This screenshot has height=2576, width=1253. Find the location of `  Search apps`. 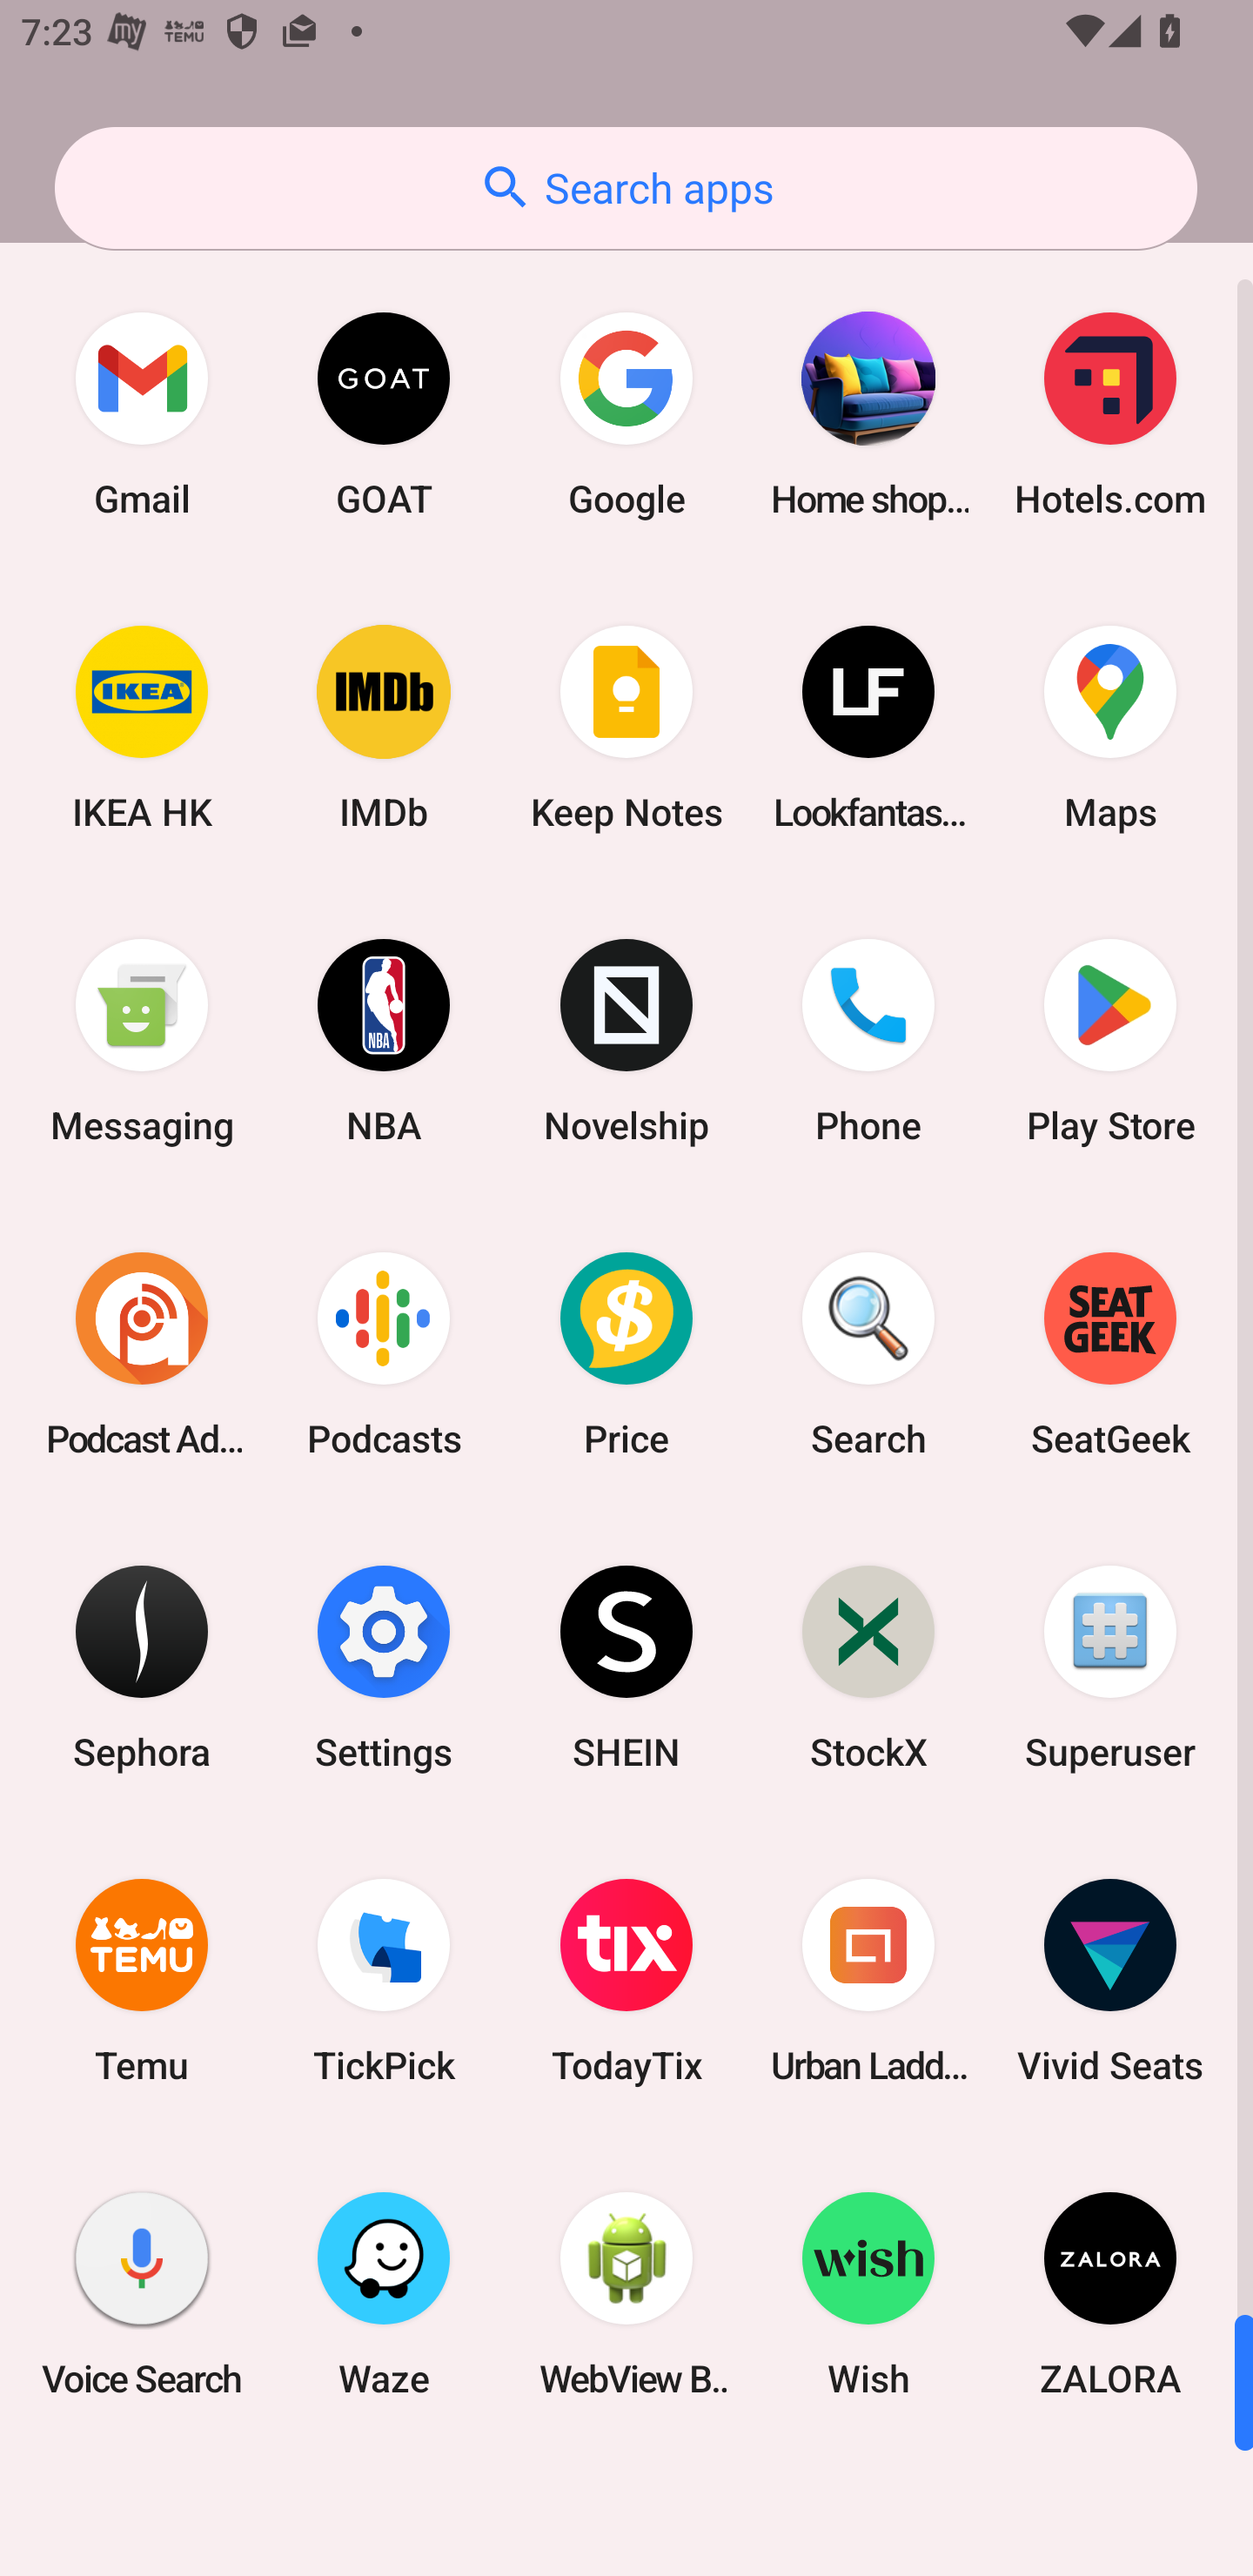

  Search apps is located at coordinates (626, 188).